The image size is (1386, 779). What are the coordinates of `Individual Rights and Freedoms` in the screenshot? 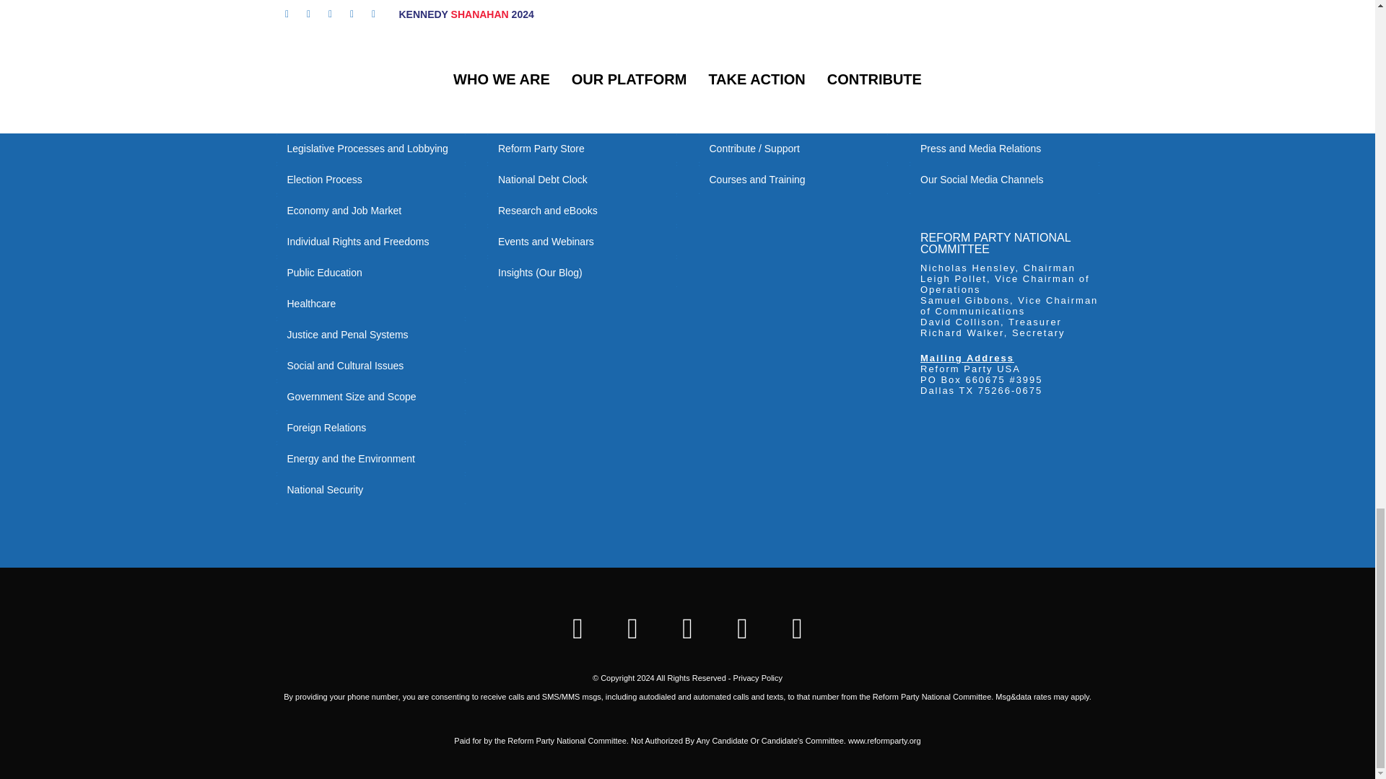 It's located at (371, 242).